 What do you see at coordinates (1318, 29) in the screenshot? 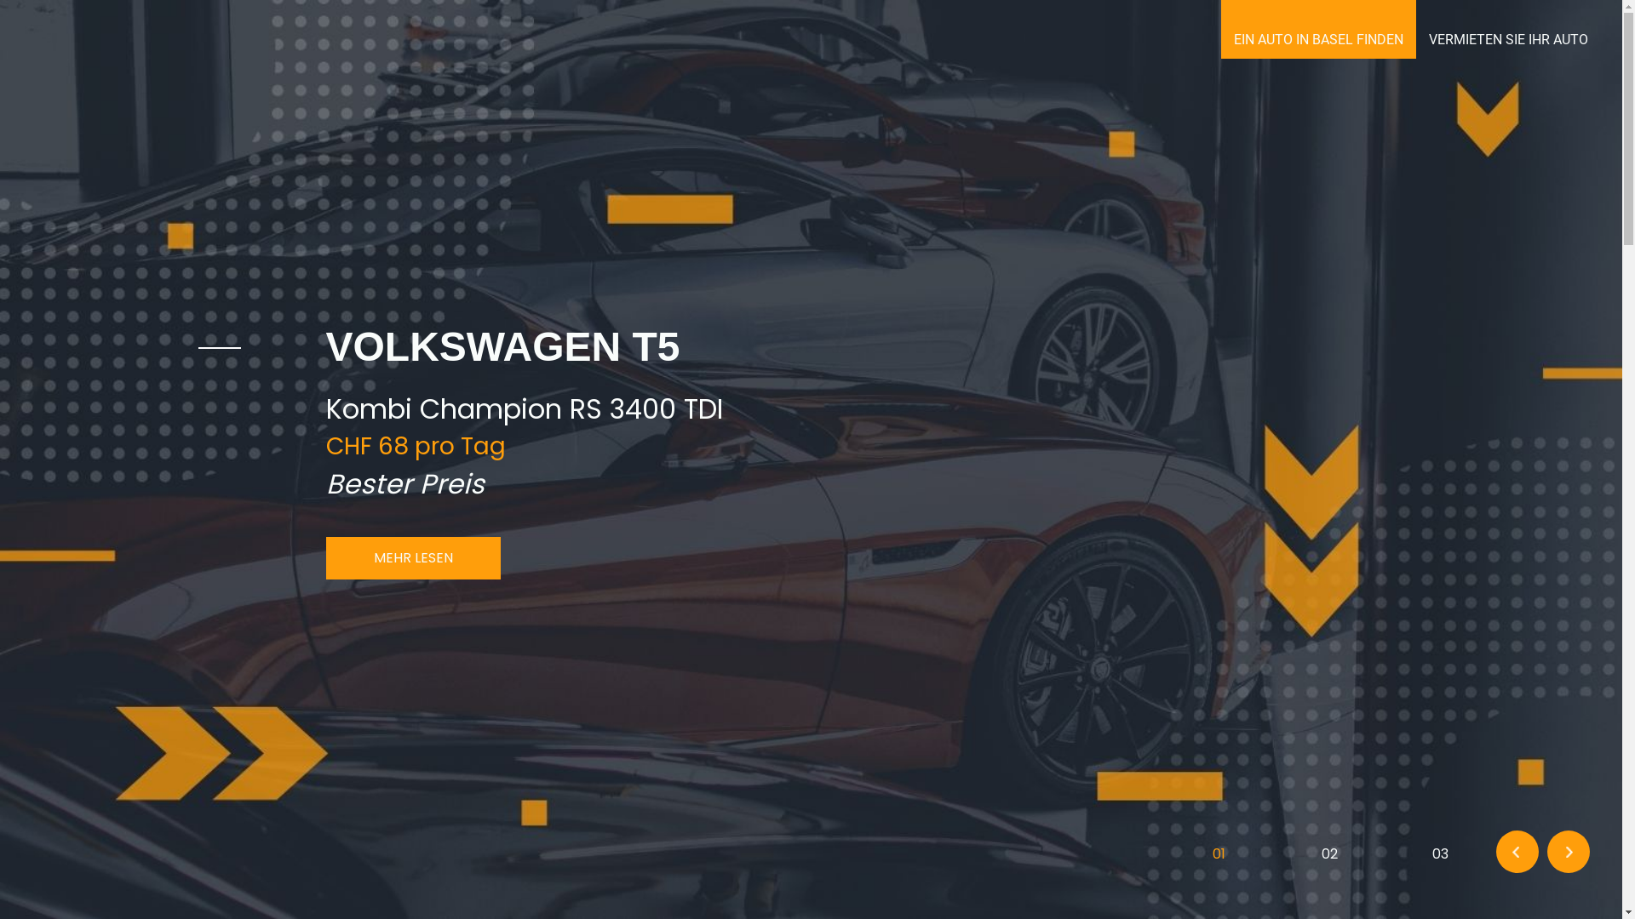
I see `EIN AUTO IN BASEL FINDEN` at bounding box center [1318, 29].